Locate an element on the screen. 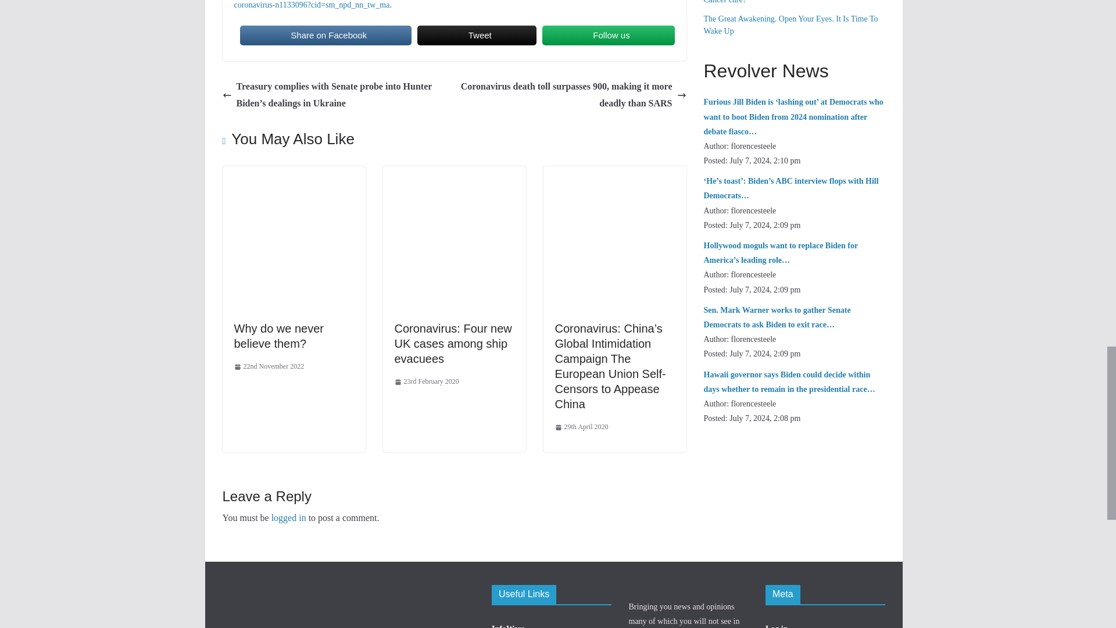 Image resolution: width=1116 pixels, height=628 pixels. 8:00 pm is located at coordinates (269, 366).